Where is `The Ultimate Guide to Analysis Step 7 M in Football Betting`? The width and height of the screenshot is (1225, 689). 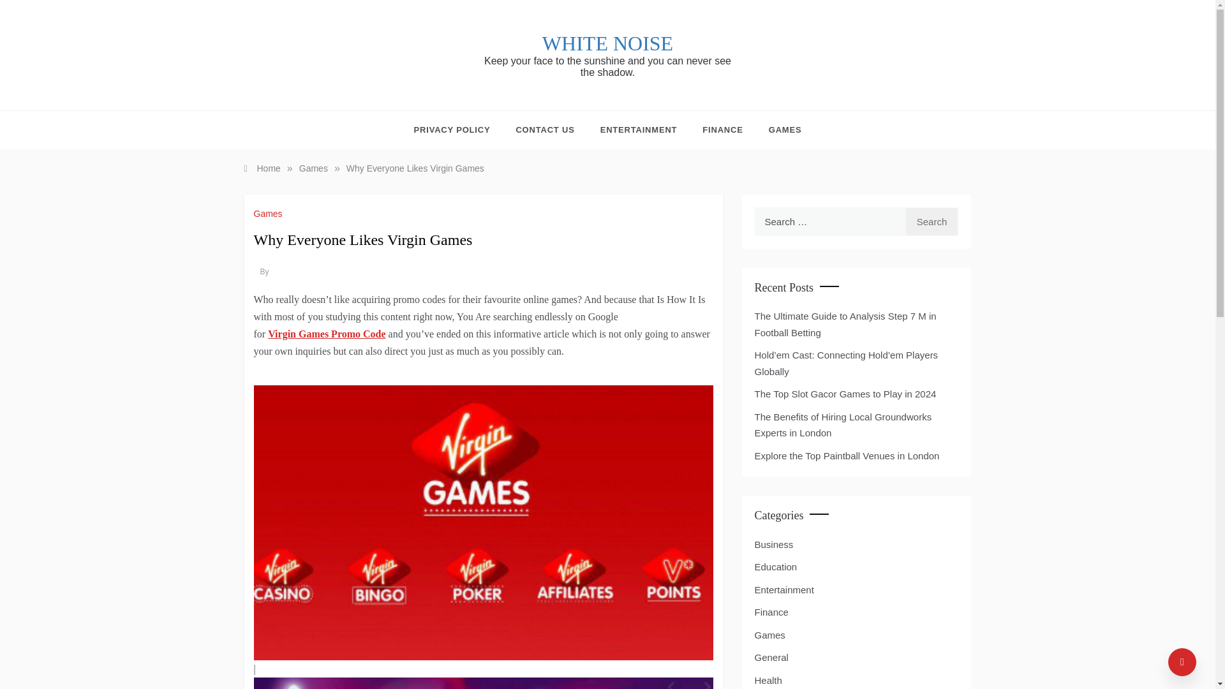 The Ultimate Guide to Analysis Step 7 M in Football Betting is located at coordinates (845, 324).